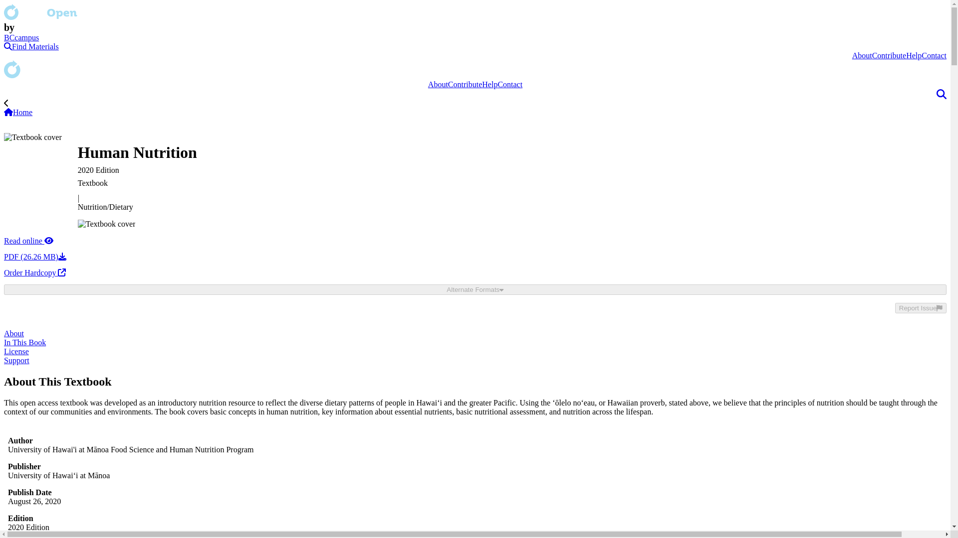 The width and height of the screenshot is (958, 538). What do you see at coordinates (914, 55) in the screenshot?
I see `Help` at bounding box center [914, 55].